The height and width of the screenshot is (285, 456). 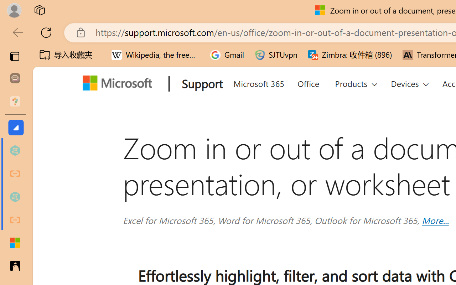 I want to click on Adjust indents and spacing - Microsoft Support, so click(x=15, y=243).